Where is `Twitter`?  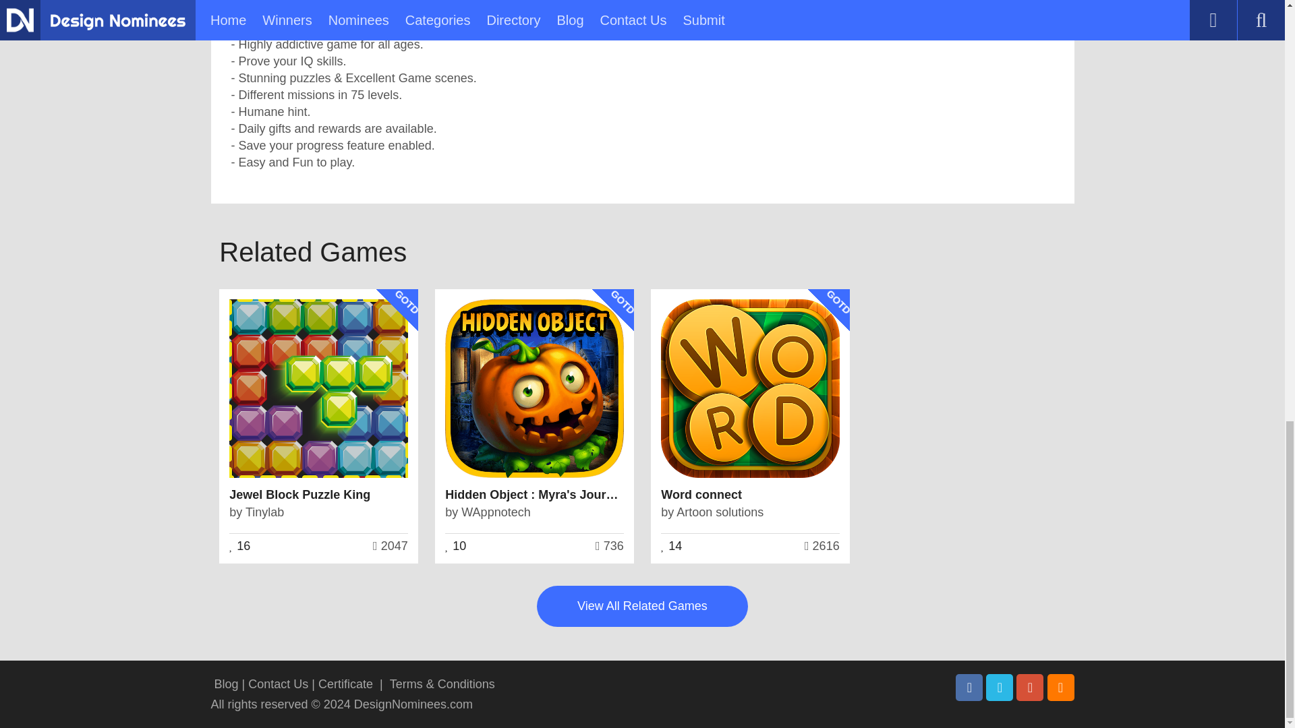 Twitter is located at coordinates (999, 688).